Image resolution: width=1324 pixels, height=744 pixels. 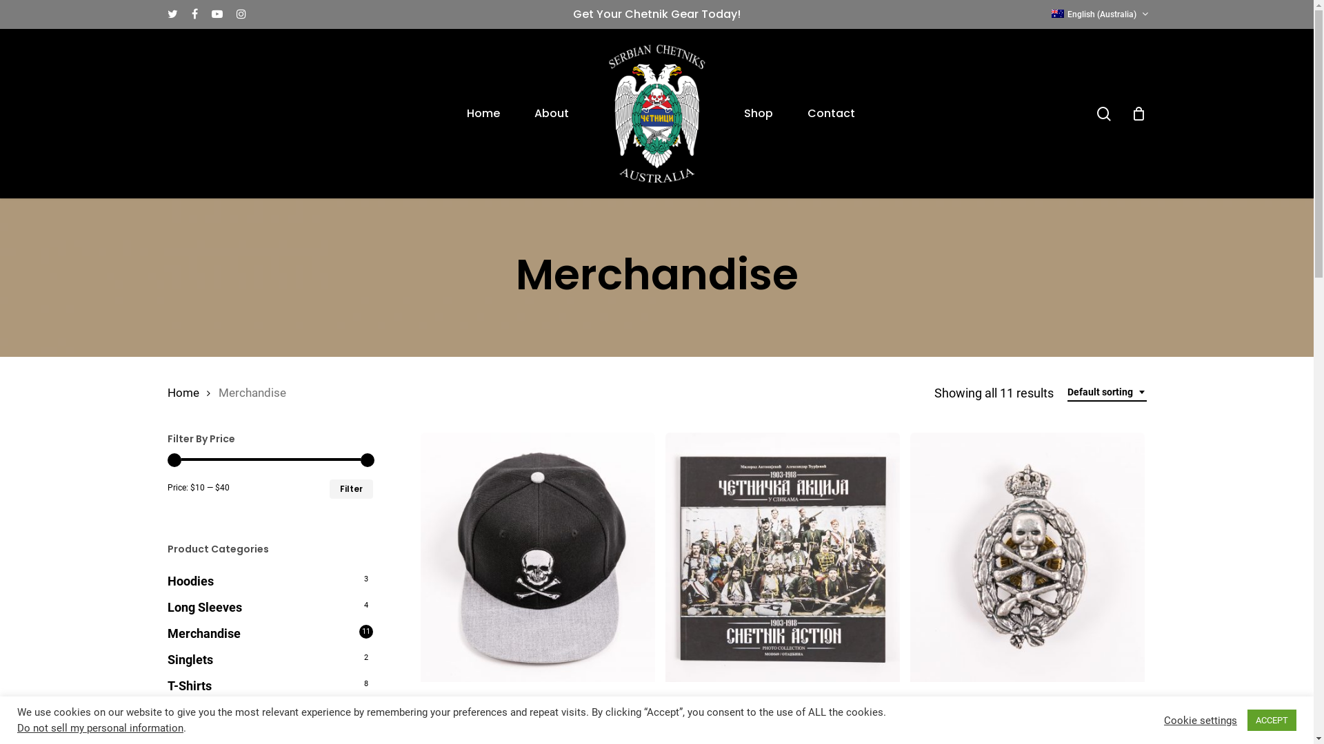 I want to click on Do not sell my personal information, so click(x=101, y=728).